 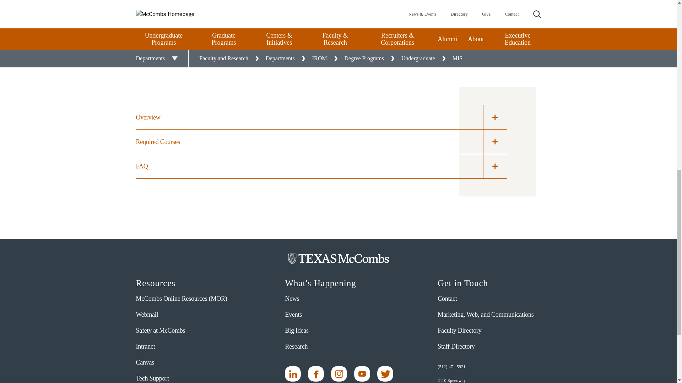 What do you see at coordinates (385, 374) in the screenshot?
I see `Twitter` at bounding box center [385, 374].